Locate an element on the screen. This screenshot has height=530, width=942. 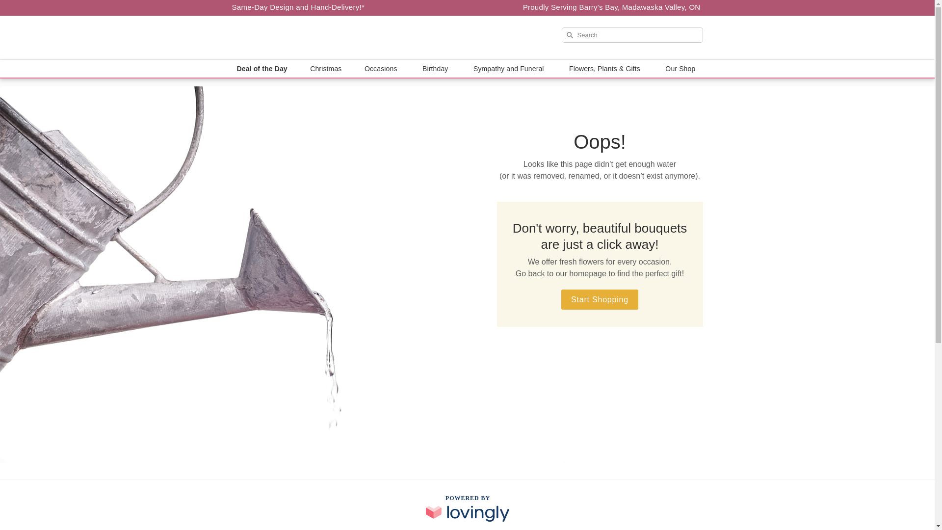
Flowers, Plants & Gifts is located at coordinates (606, 69).